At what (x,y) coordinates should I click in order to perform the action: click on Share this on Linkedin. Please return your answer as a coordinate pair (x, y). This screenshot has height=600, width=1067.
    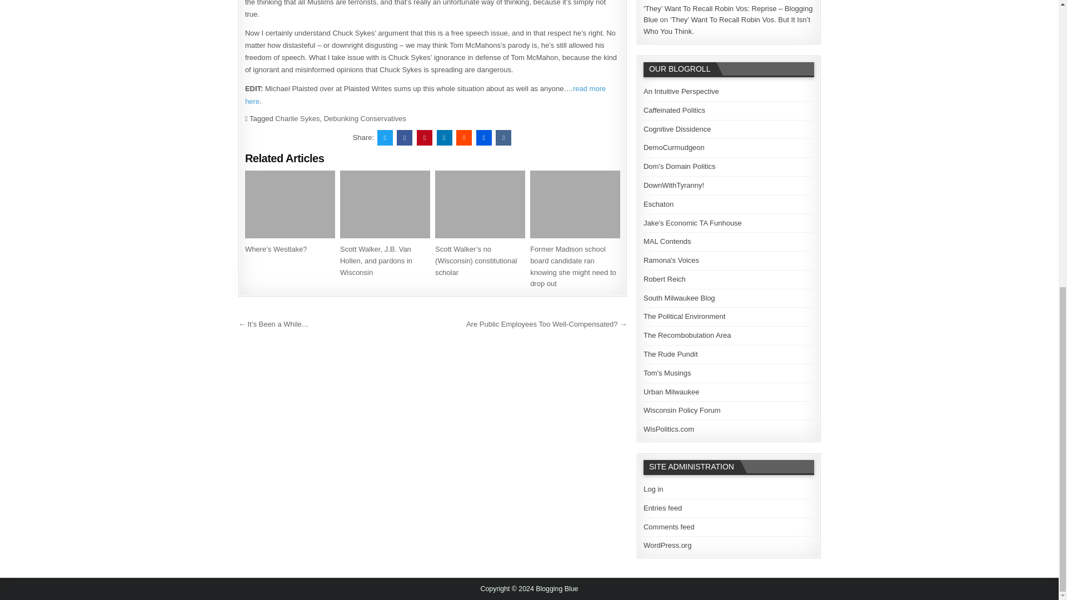
    Looking at the image, I should click on (445, 138).